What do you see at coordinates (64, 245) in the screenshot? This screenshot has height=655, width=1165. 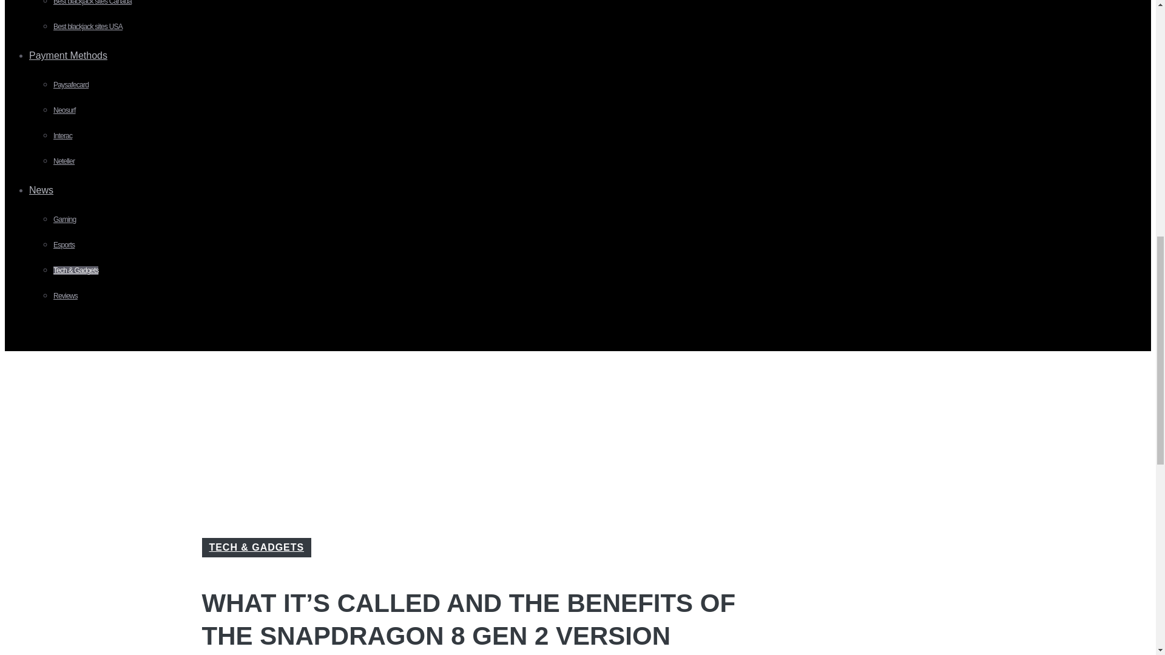 I see `Esports` at bounding box center [64, 245].